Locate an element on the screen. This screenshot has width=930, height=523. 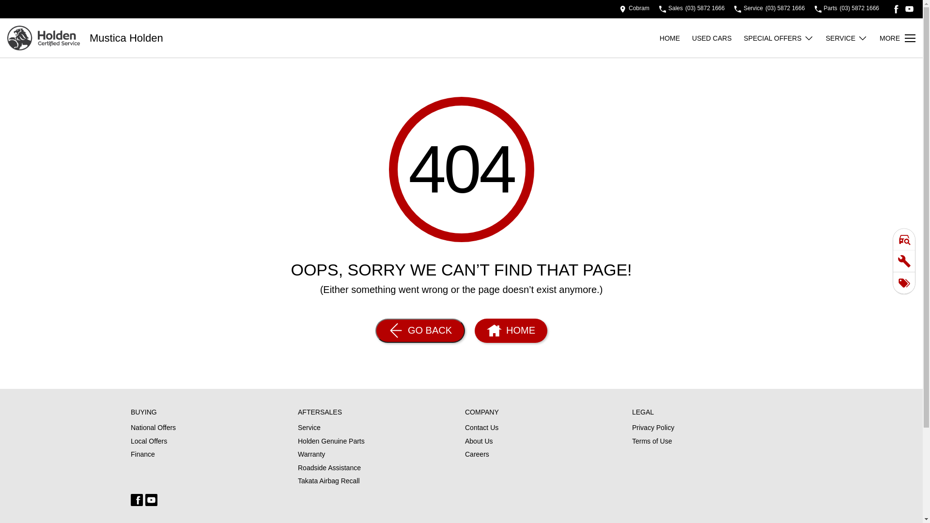
HOME is located at coordinates (511, 331).